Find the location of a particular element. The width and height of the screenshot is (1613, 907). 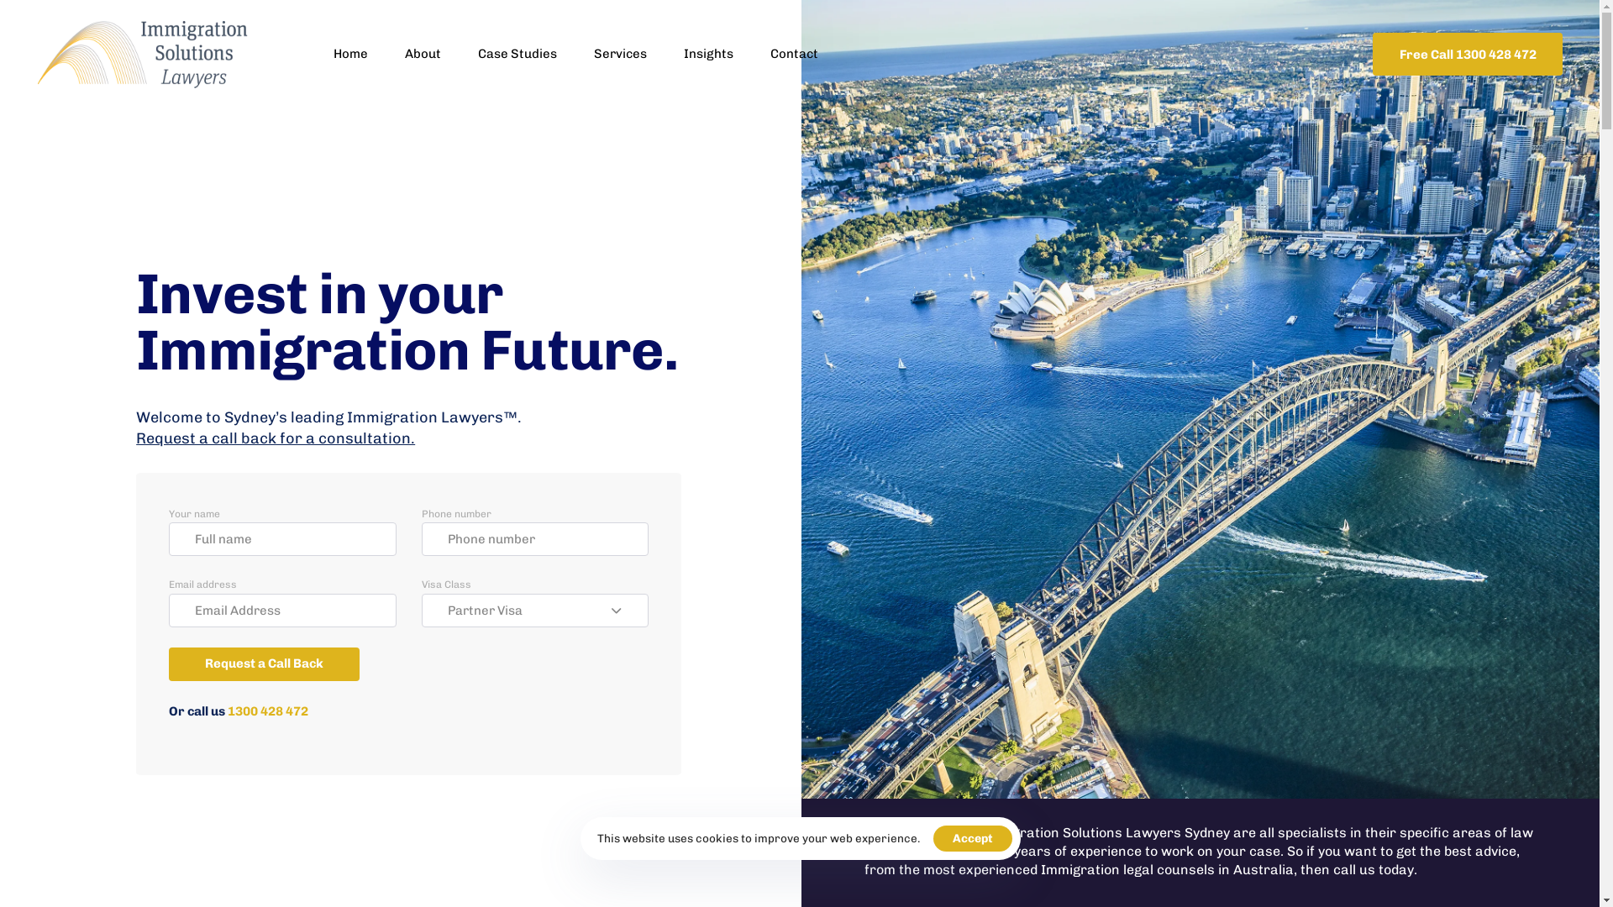

Services is located at coordinates (620, 55).